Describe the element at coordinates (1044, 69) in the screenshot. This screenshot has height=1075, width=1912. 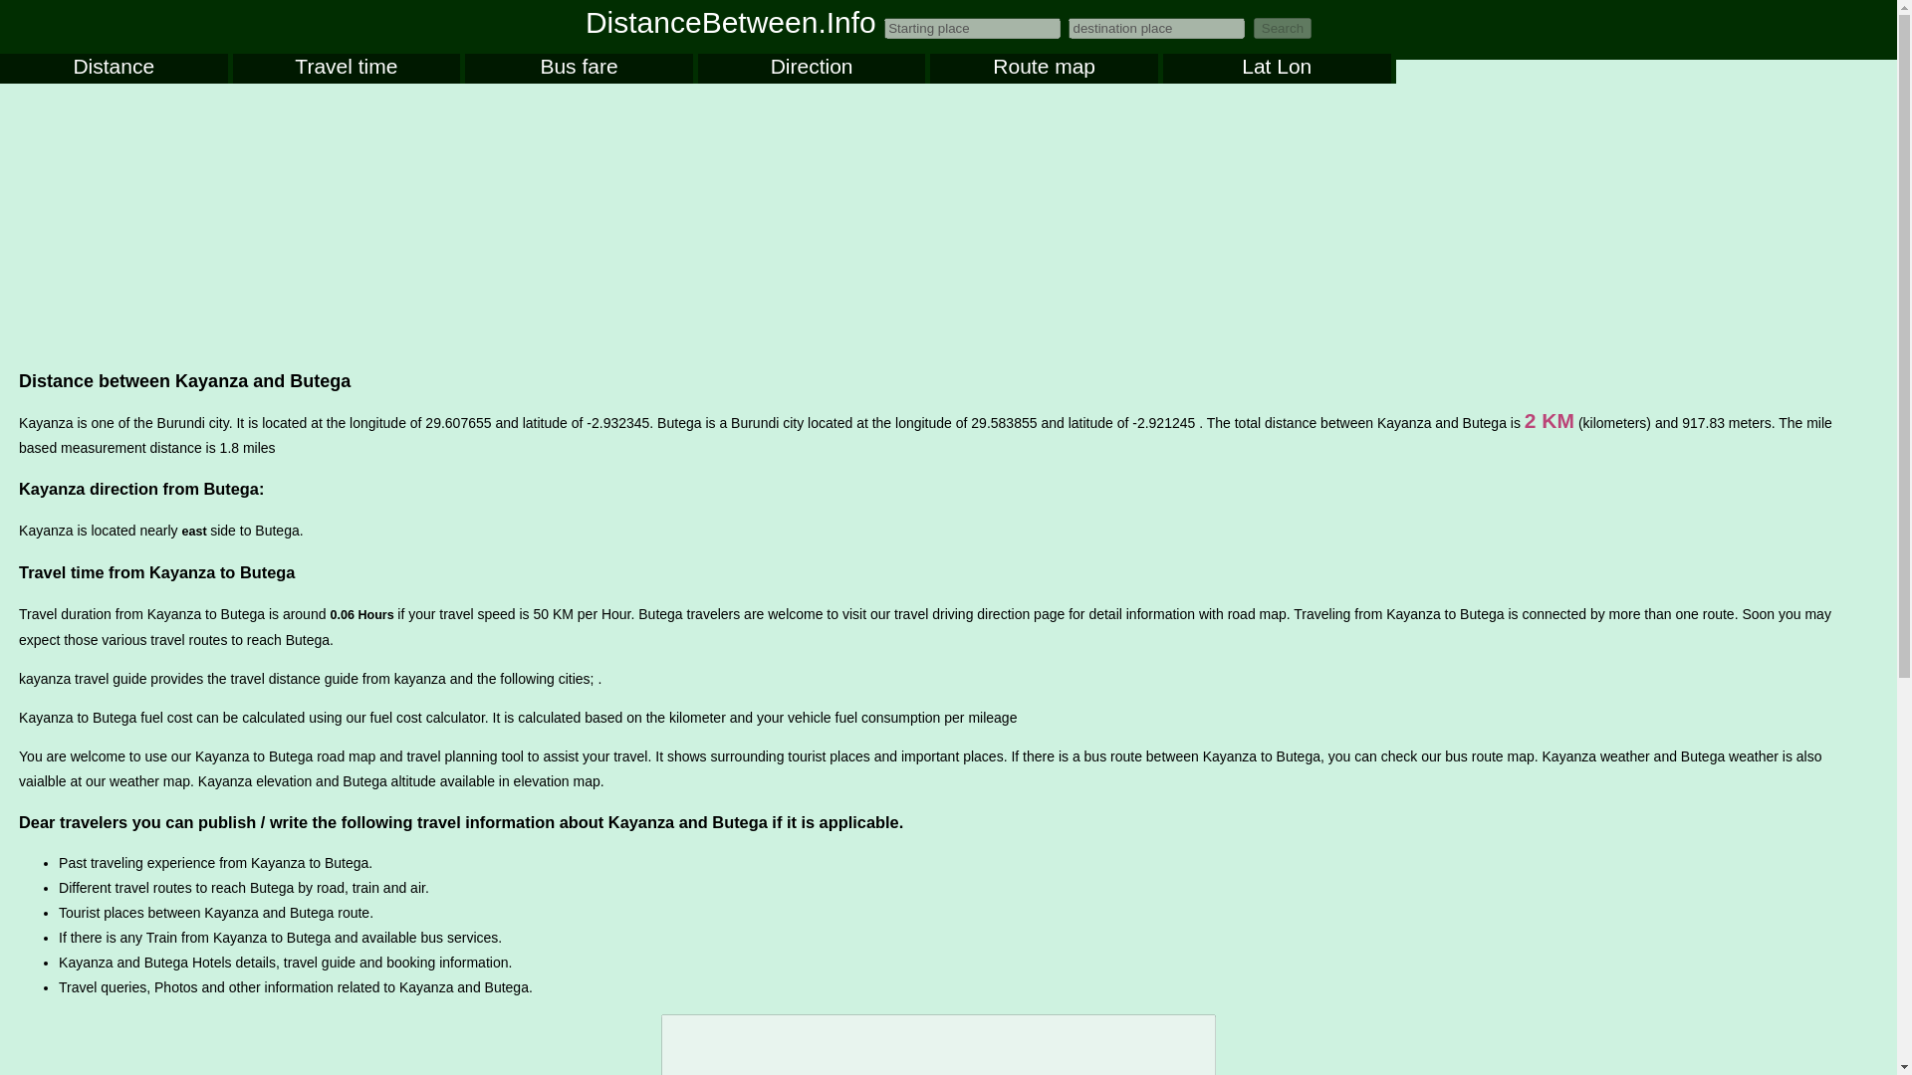
I see `Route map` at that location.